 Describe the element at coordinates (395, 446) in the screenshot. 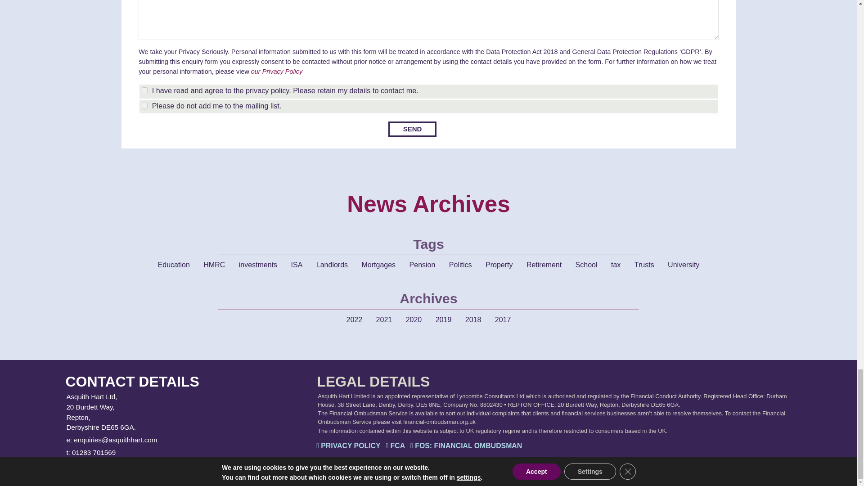

I see `FCA` at that location.